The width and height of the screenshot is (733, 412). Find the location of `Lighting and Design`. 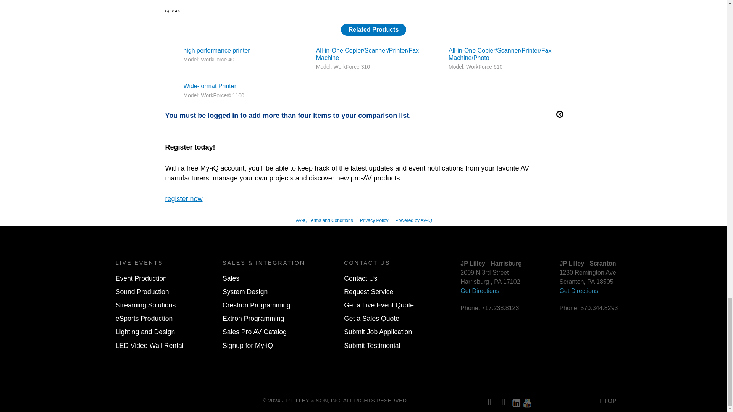

Lighting and Design is located at coordinates (145, 332).